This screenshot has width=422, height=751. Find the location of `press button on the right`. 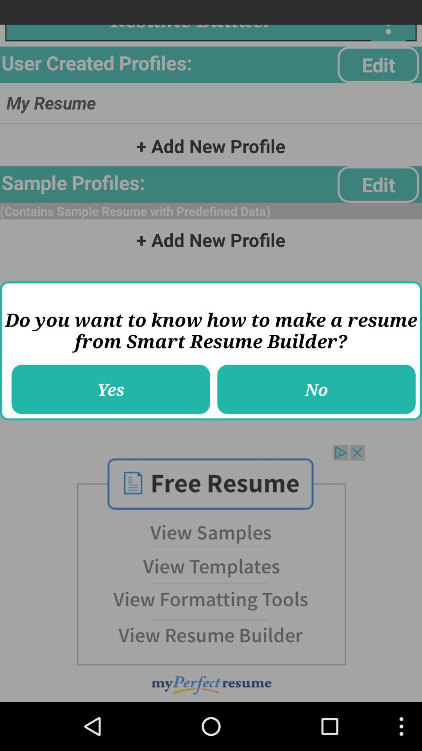

press button on the right is located at coordinates (316, 390).